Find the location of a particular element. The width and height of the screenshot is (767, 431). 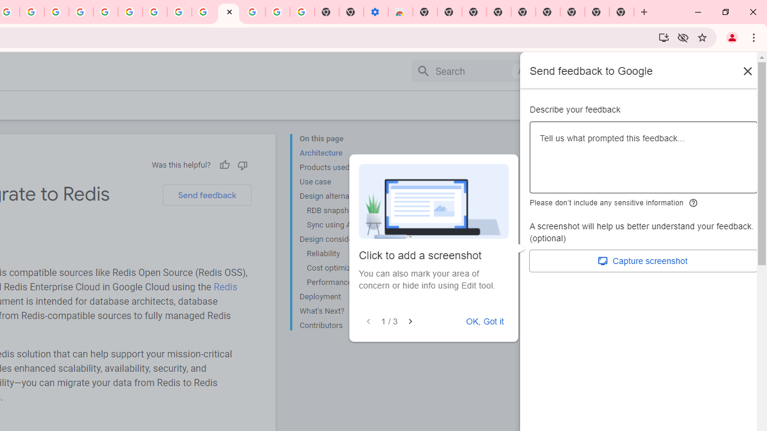

What's Next? is located at coordinates (348, 311).